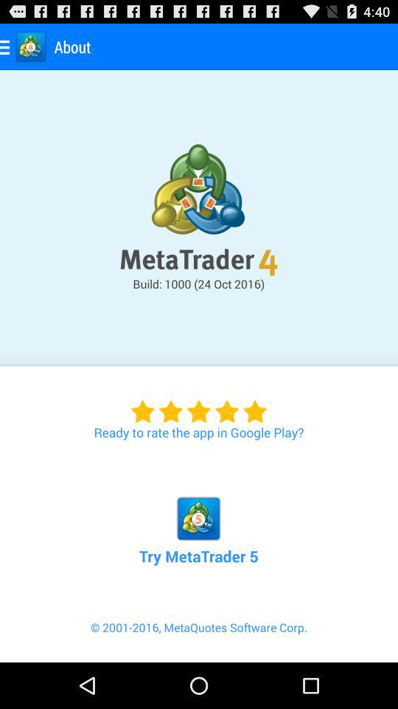 Image resolution: width=398 pixels, height=709 pixels. What do you see at coordinates (198, 514) in the screenshot?
I see `tap the icon above the 2001 2016 metaquotes icon` at bounding box center [198, 514].